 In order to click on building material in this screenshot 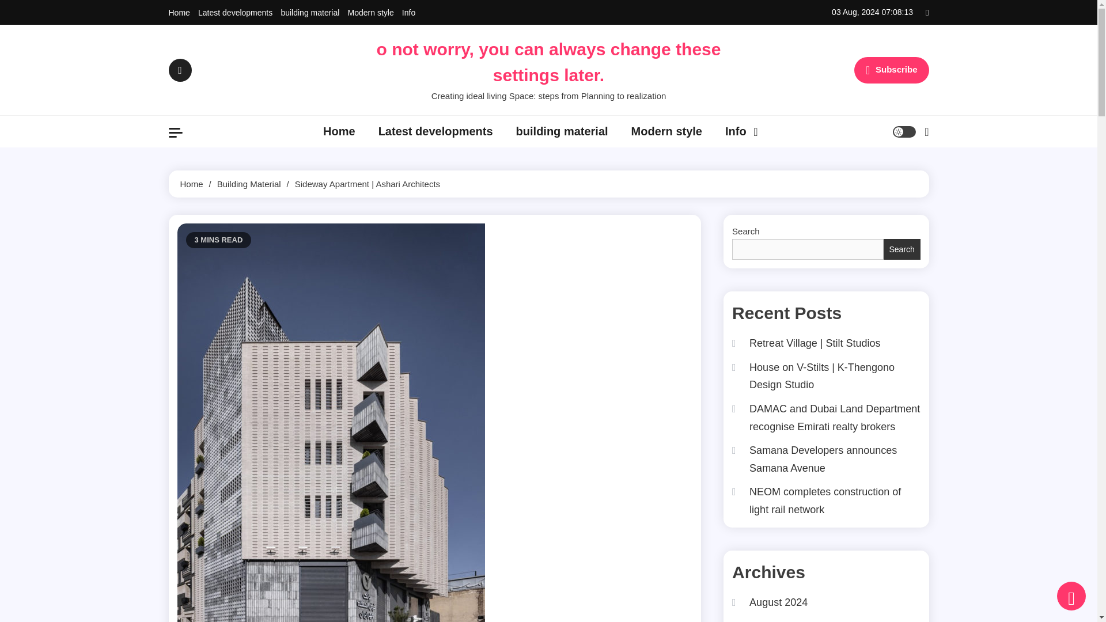, I will do `click(562, 131)`.